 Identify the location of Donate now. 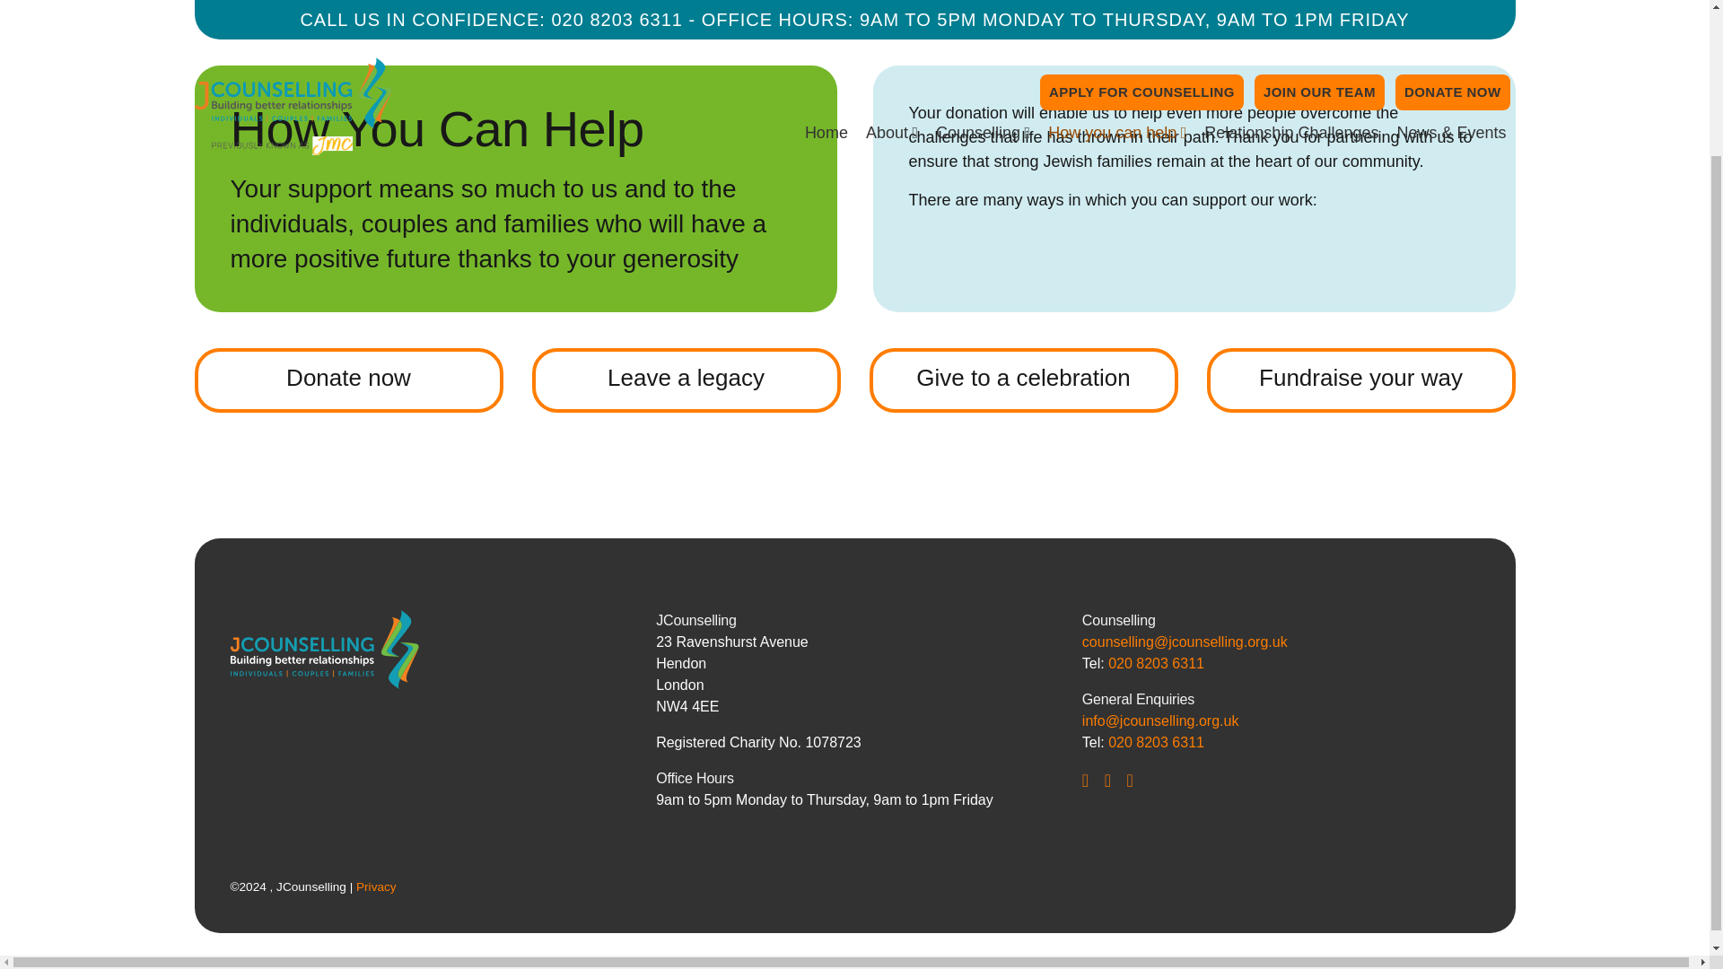
(348, 380).